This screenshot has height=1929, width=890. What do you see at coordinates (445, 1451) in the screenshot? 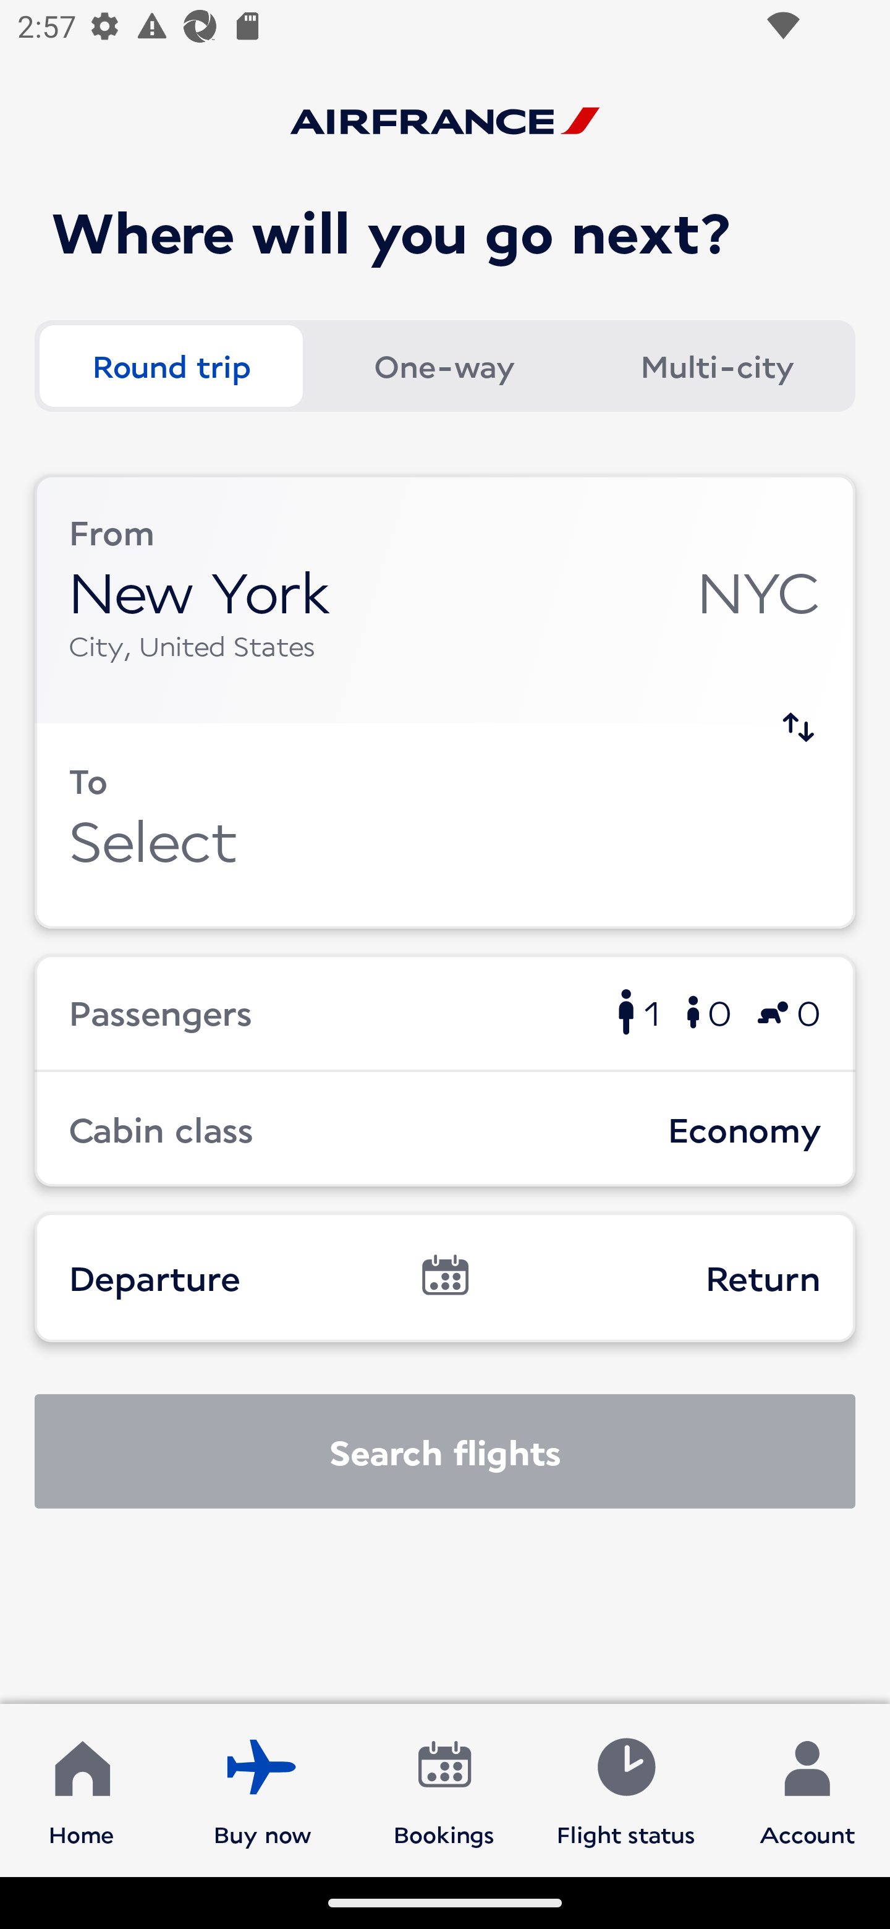
I see `Search flights` at bounding box center [445, 1451].